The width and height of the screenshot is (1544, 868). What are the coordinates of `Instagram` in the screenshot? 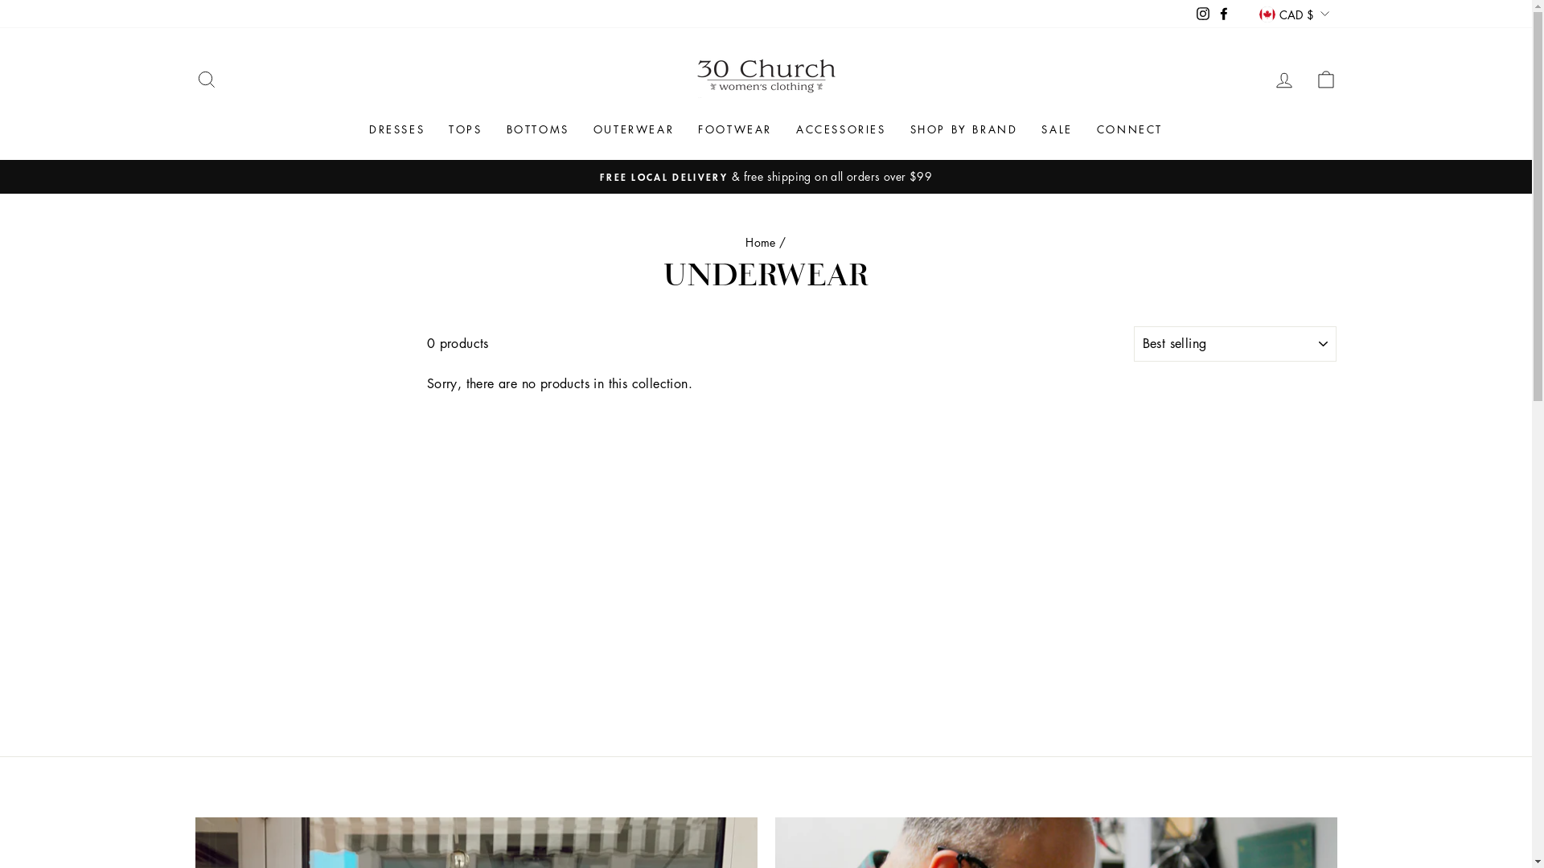 It's located at (1203, 14).